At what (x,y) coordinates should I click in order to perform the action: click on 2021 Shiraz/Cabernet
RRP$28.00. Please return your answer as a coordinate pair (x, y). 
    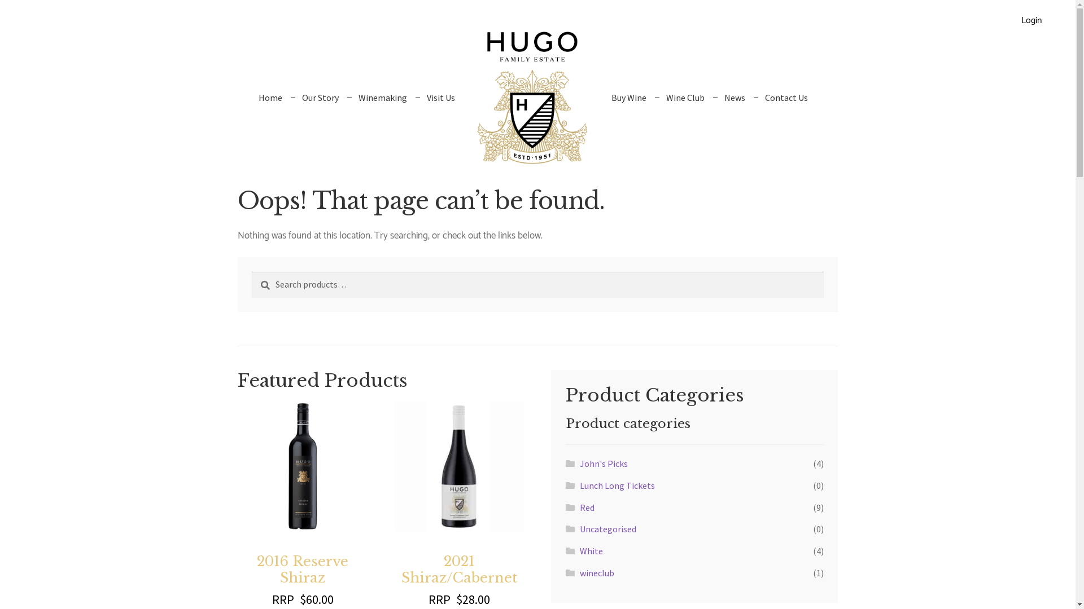
    Looking at the image, I should click on (460, 505).